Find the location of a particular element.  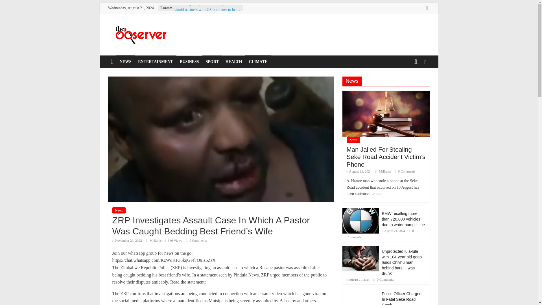

HEALTH is located at coordinates (234, 62).